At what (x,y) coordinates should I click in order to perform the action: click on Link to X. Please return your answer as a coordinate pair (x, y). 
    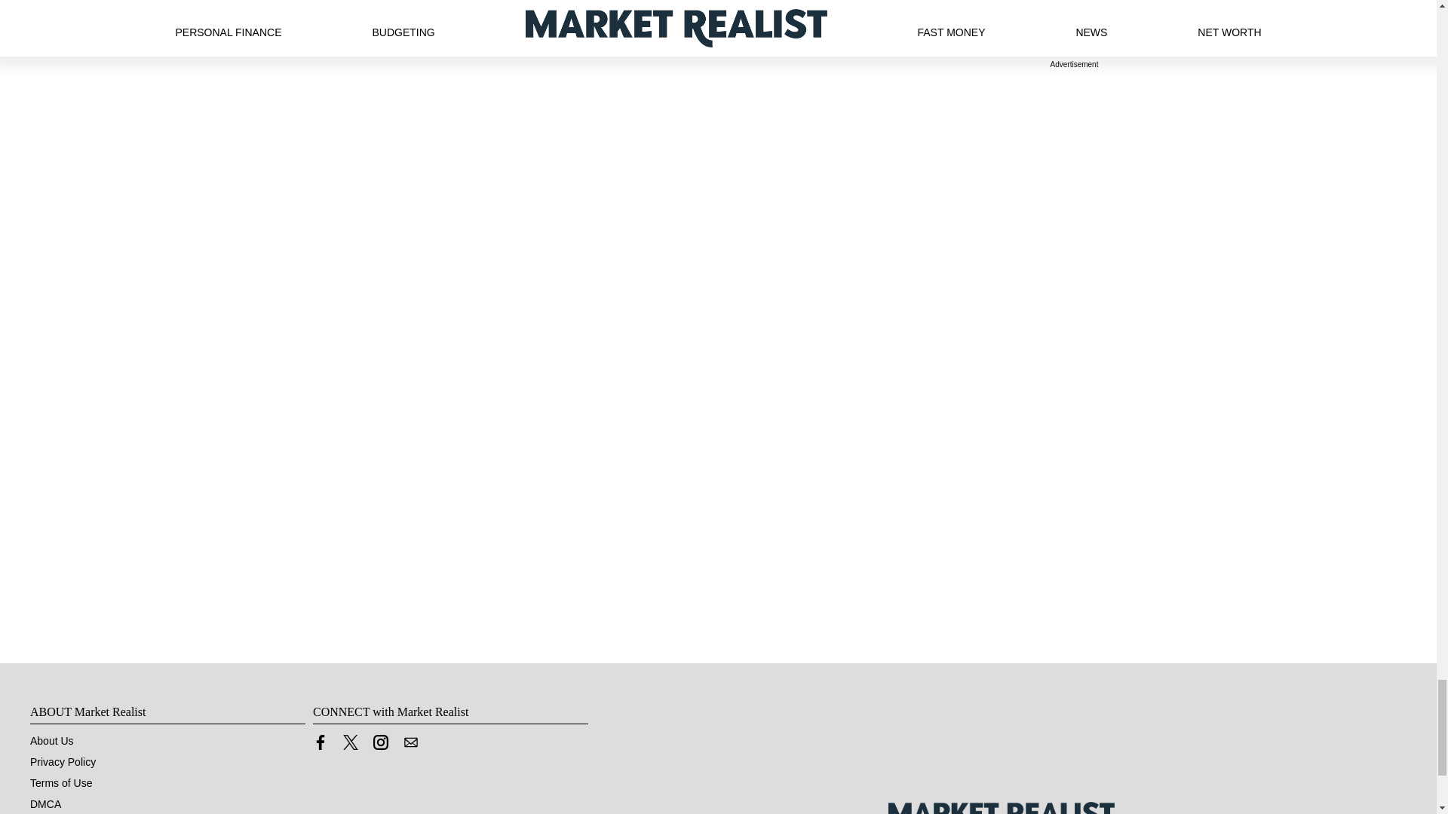
    Looking at the image, I should click on (350, 745).